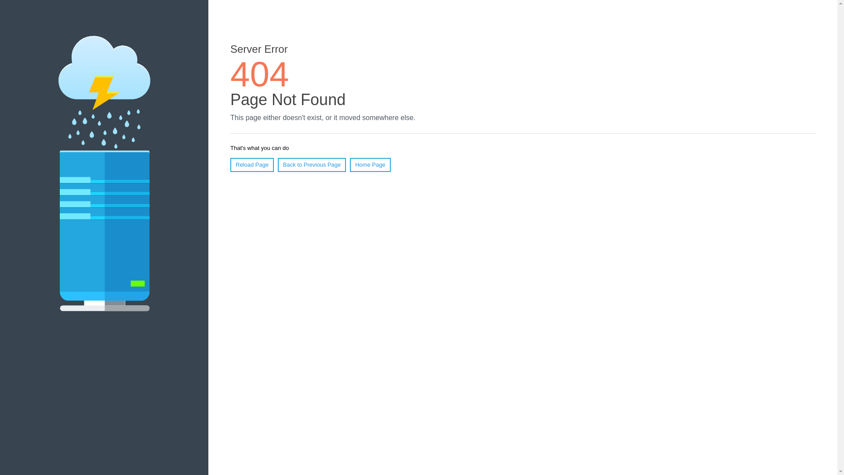 This screenshot has width=844, height=475. What do you see at coordinates (312, 165) in the screenshot?
I see `Back to Previous Page` at bounding box center [312, 165].